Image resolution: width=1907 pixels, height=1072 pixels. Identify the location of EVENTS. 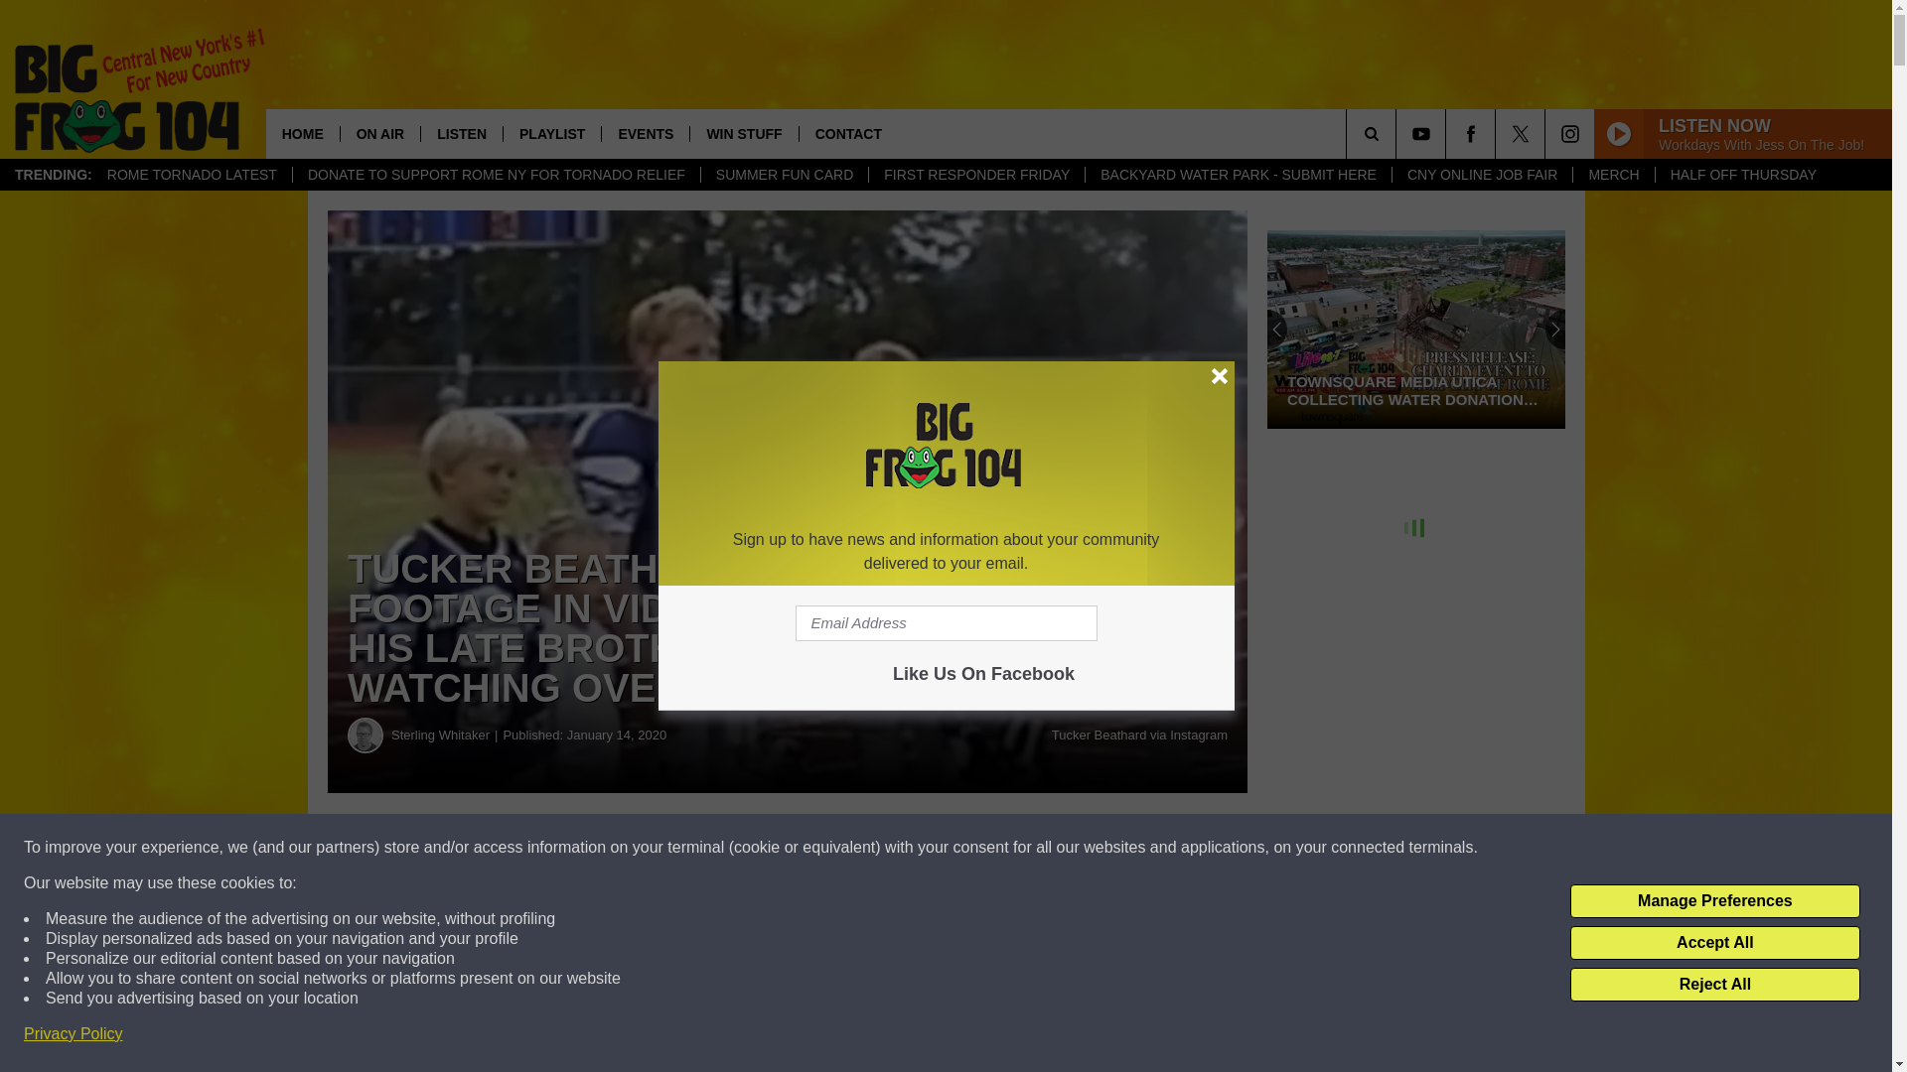
(644, 133).